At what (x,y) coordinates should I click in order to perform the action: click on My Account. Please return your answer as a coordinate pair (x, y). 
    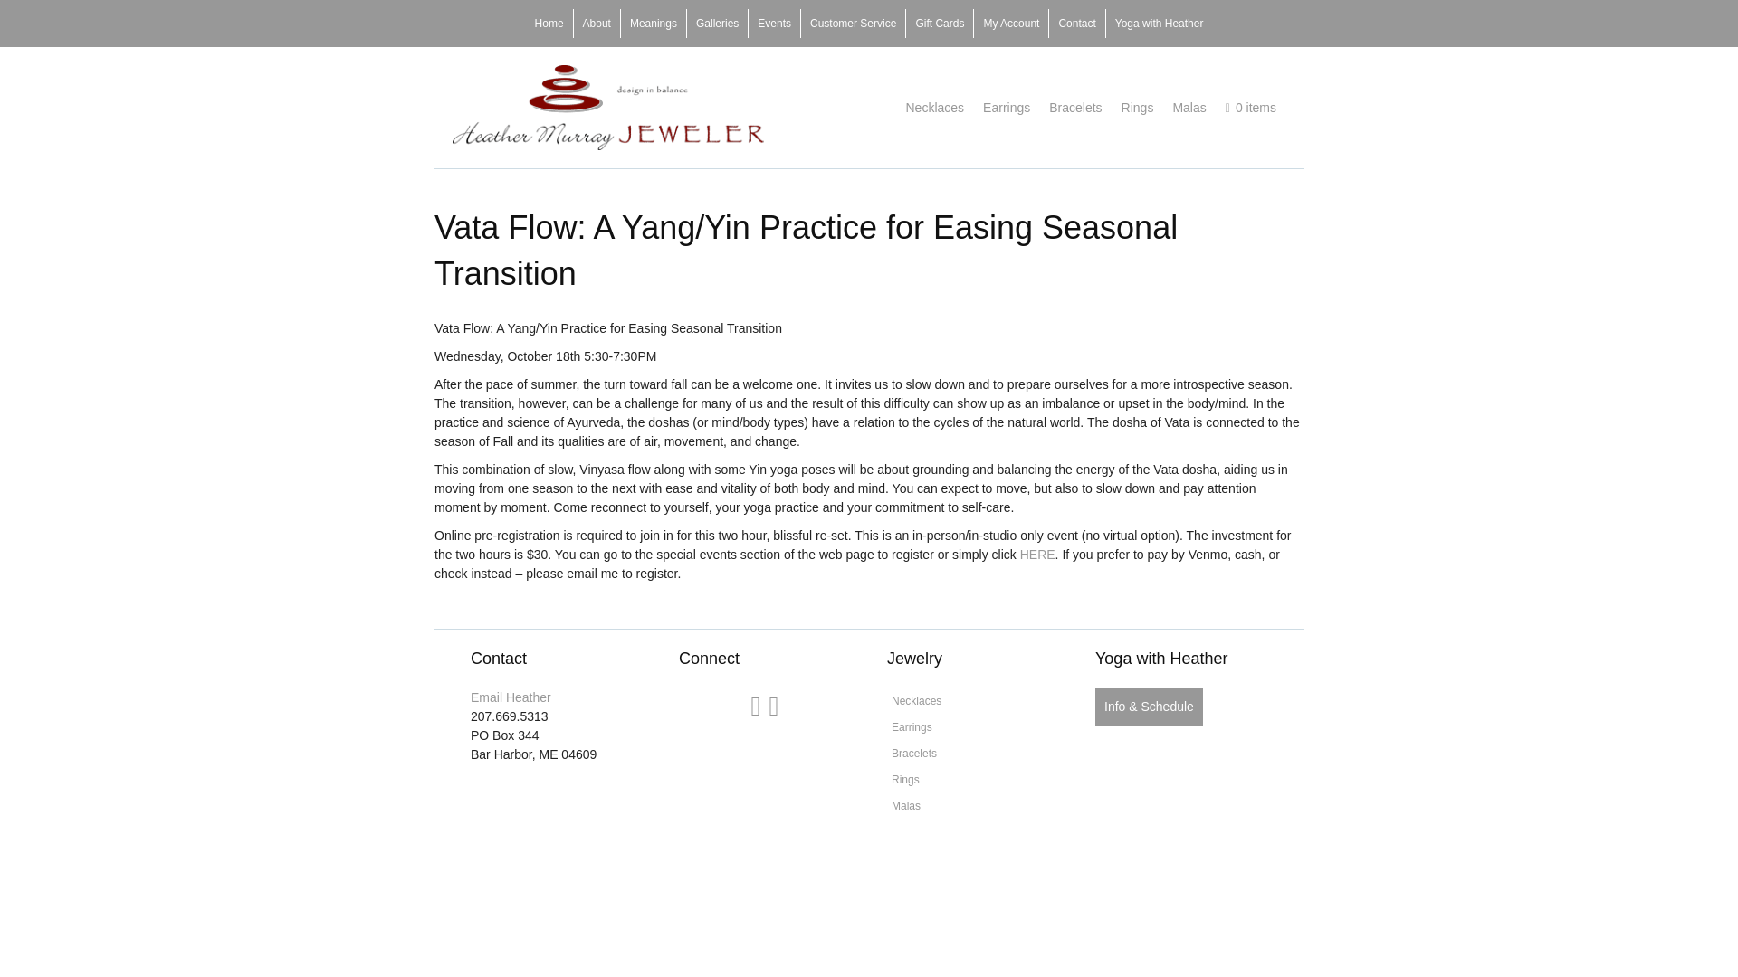
    Looking at the image, I should click on (1010, 24).